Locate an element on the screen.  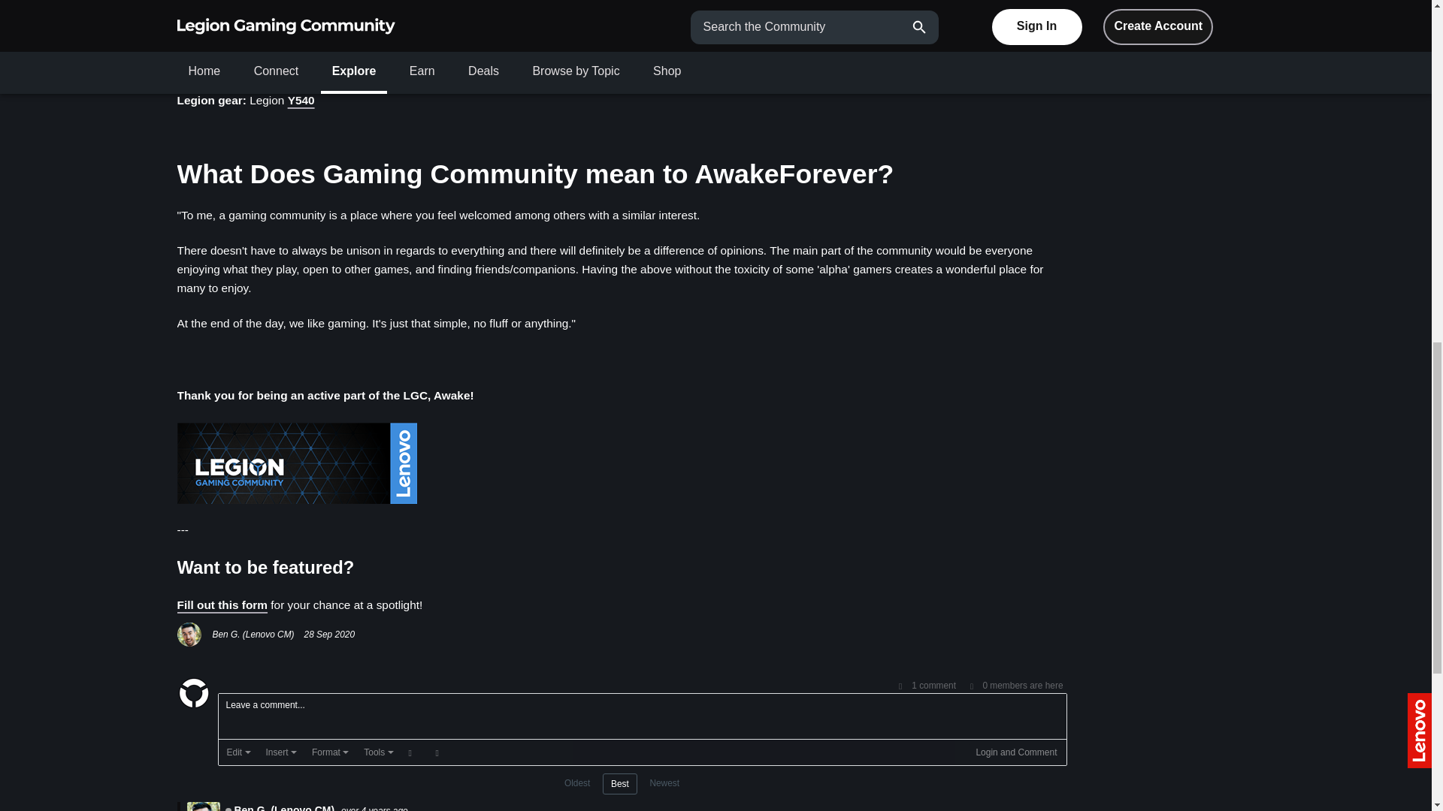
Fill out this form is located at coordinates (222, 605).